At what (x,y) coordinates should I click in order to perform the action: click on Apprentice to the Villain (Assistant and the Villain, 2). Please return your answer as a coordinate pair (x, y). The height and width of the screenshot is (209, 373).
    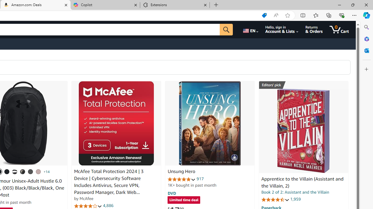
    Looking at the image, I should click on (302, 182).